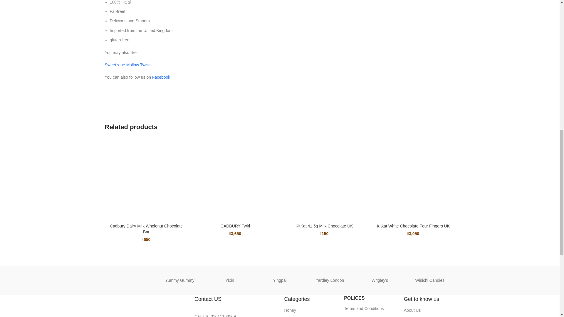 The image size is (564, 317). What do you see at coordinates (330, 280) in the screenshot?
I see `Yardley London` at bounding box center [330, 280].